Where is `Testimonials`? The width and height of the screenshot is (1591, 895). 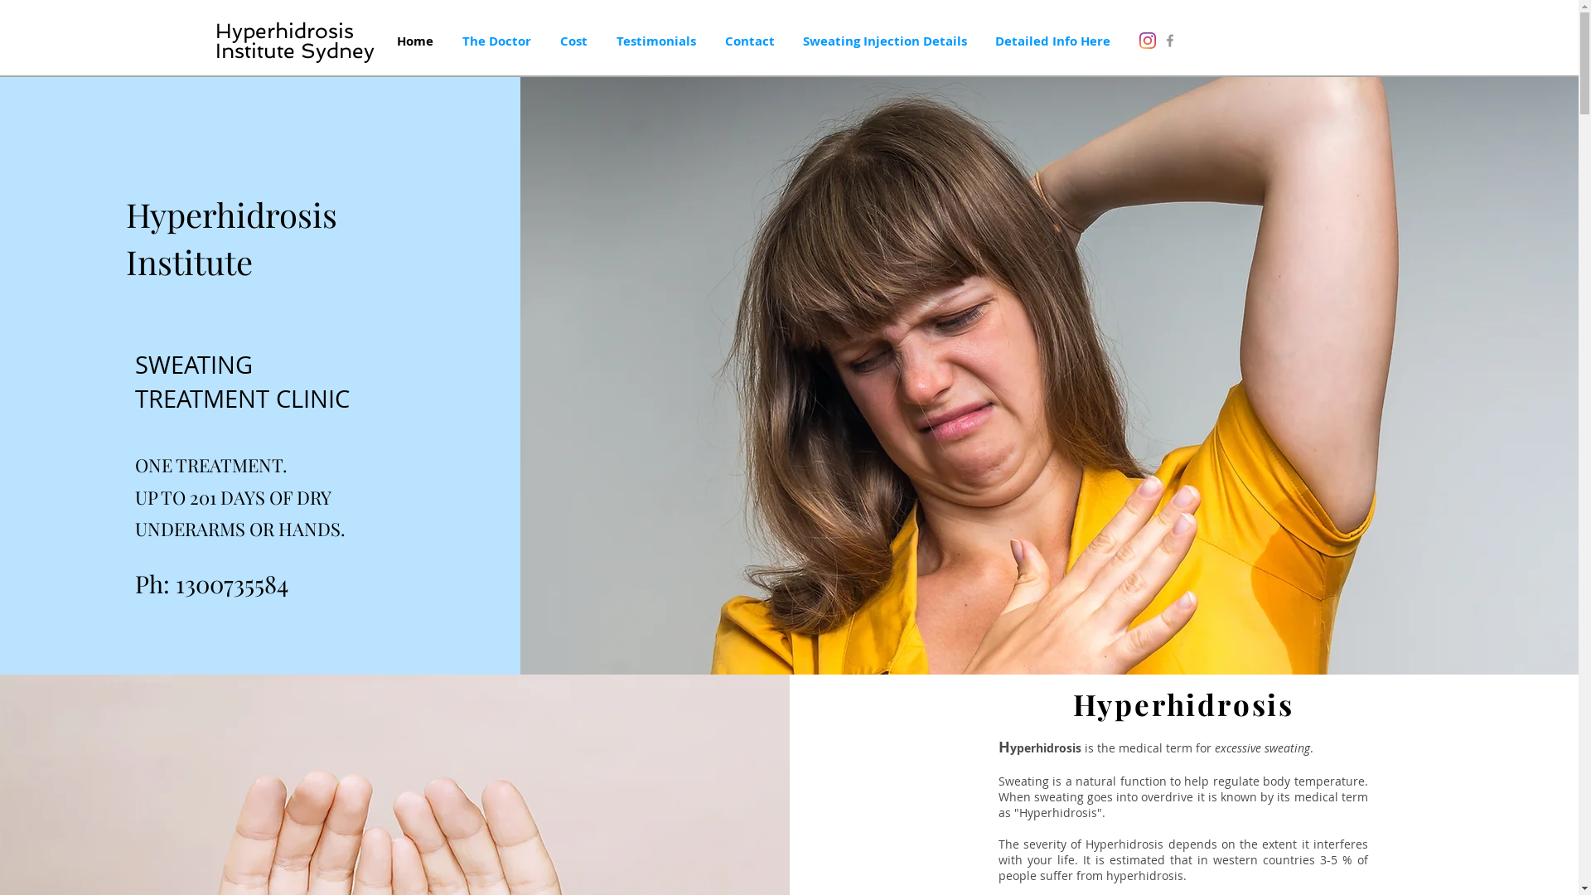
Testimonials is located at coordinates (656, 41).